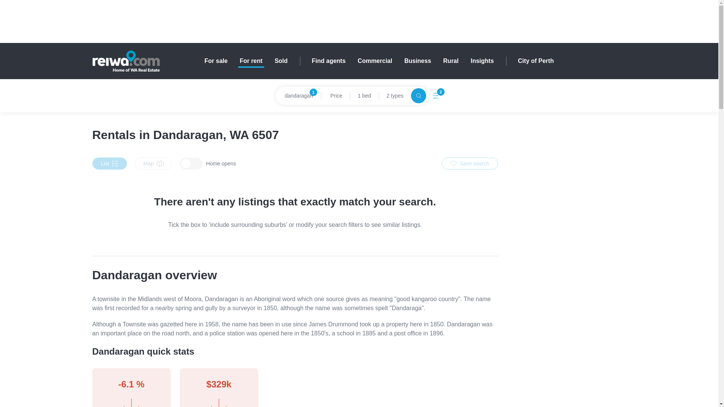 The width and height of the screenshot is (724, 407). Describe the element at coordinates (329, 61) in the screenshot. I see `Find agents` at that location.